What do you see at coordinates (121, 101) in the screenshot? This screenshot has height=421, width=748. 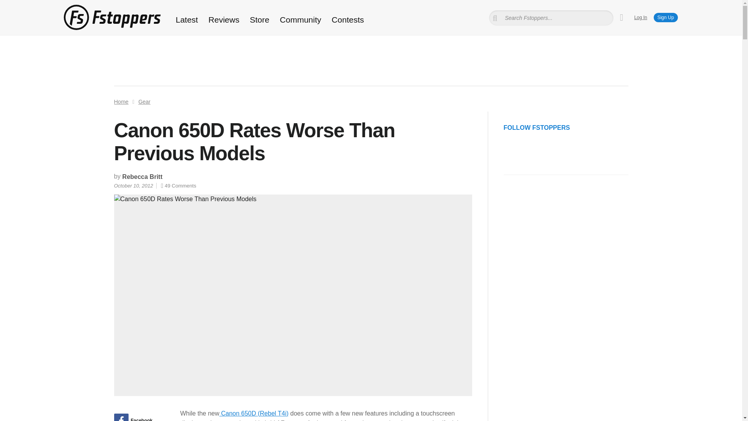 I see `Home` at bounding box center [121, 101].